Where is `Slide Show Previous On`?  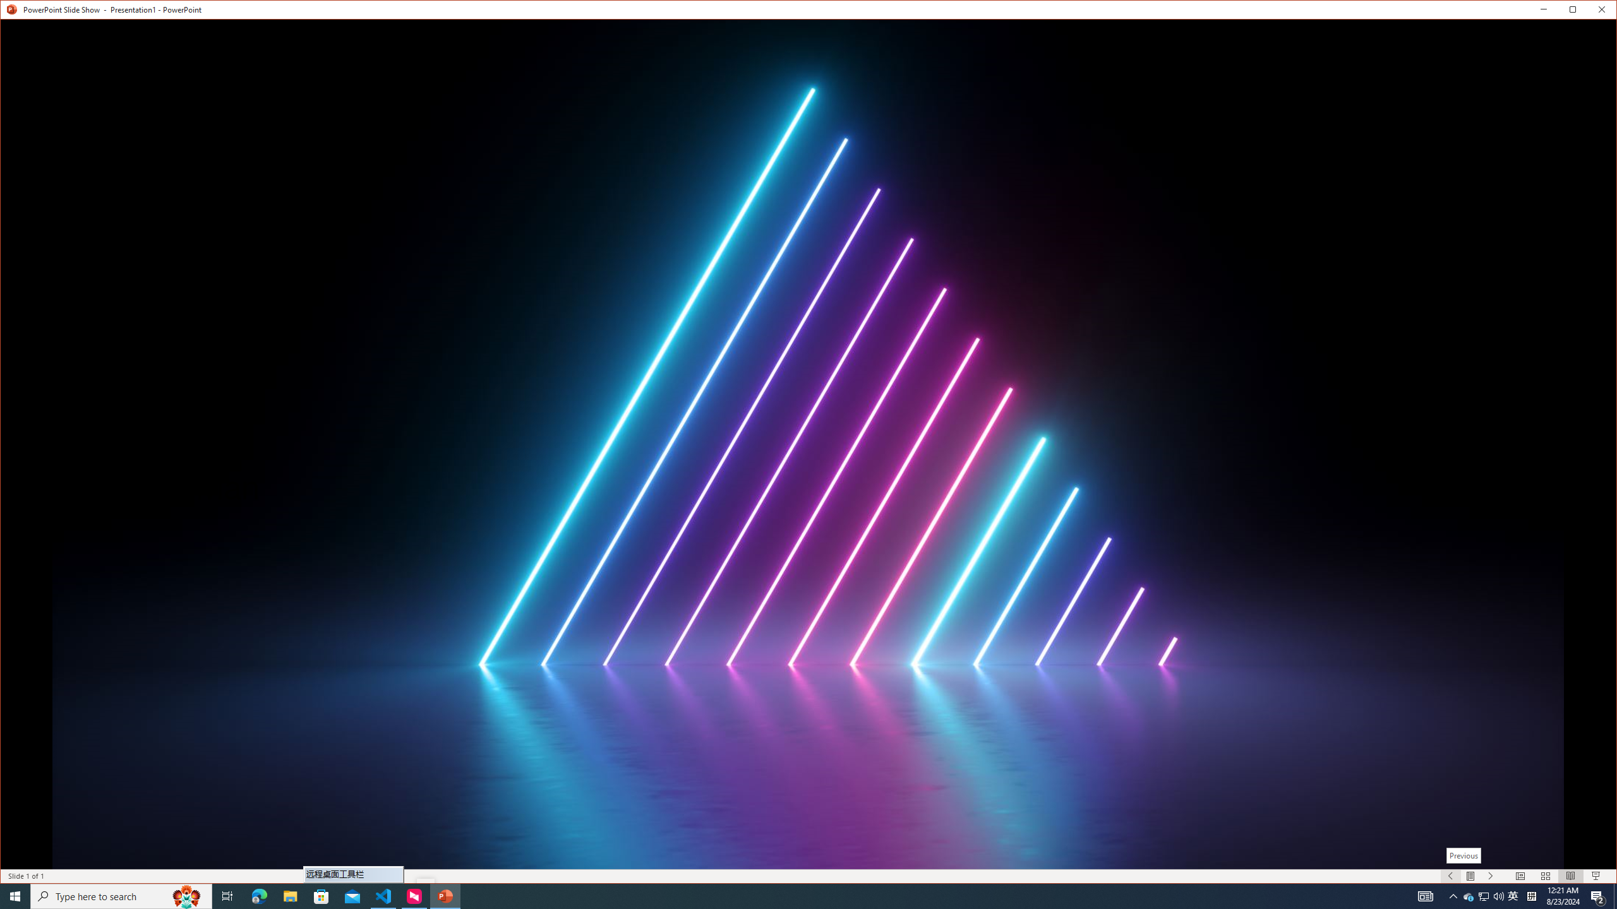
Slide Show Previous On is located at coordinates (1451, 876).